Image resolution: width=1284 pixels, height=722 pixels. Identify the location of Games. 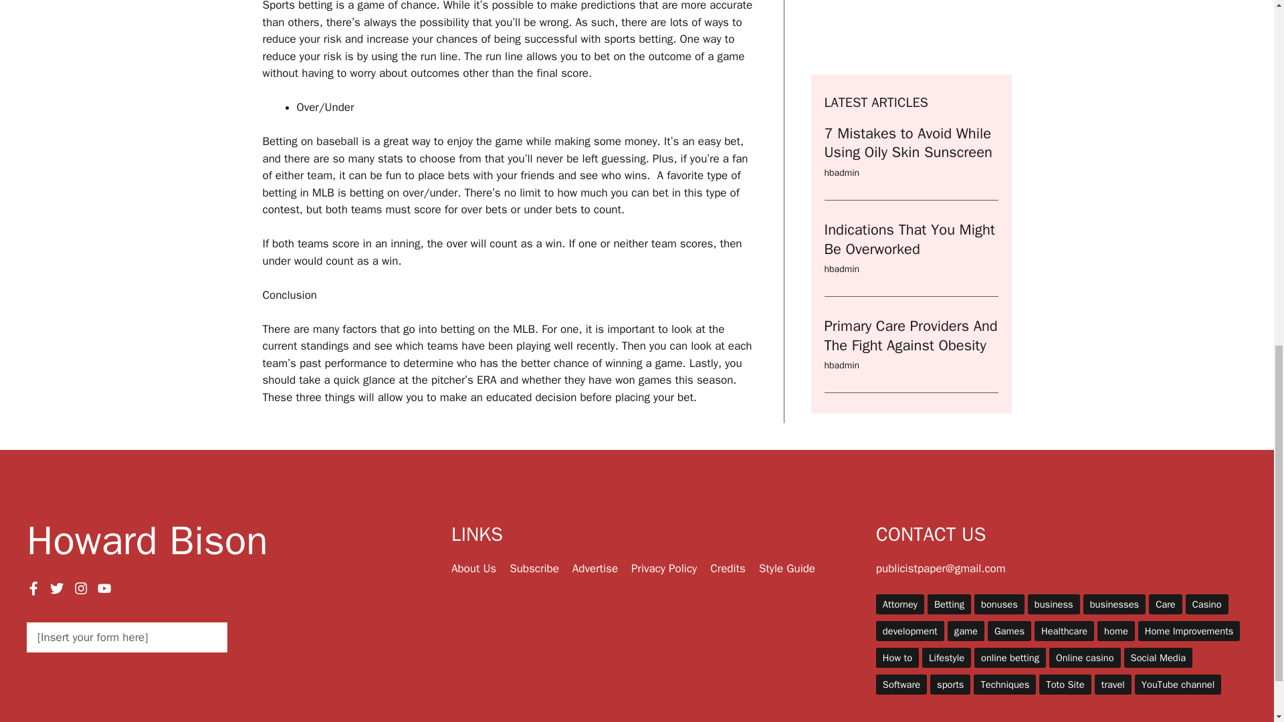
(1008, 631).